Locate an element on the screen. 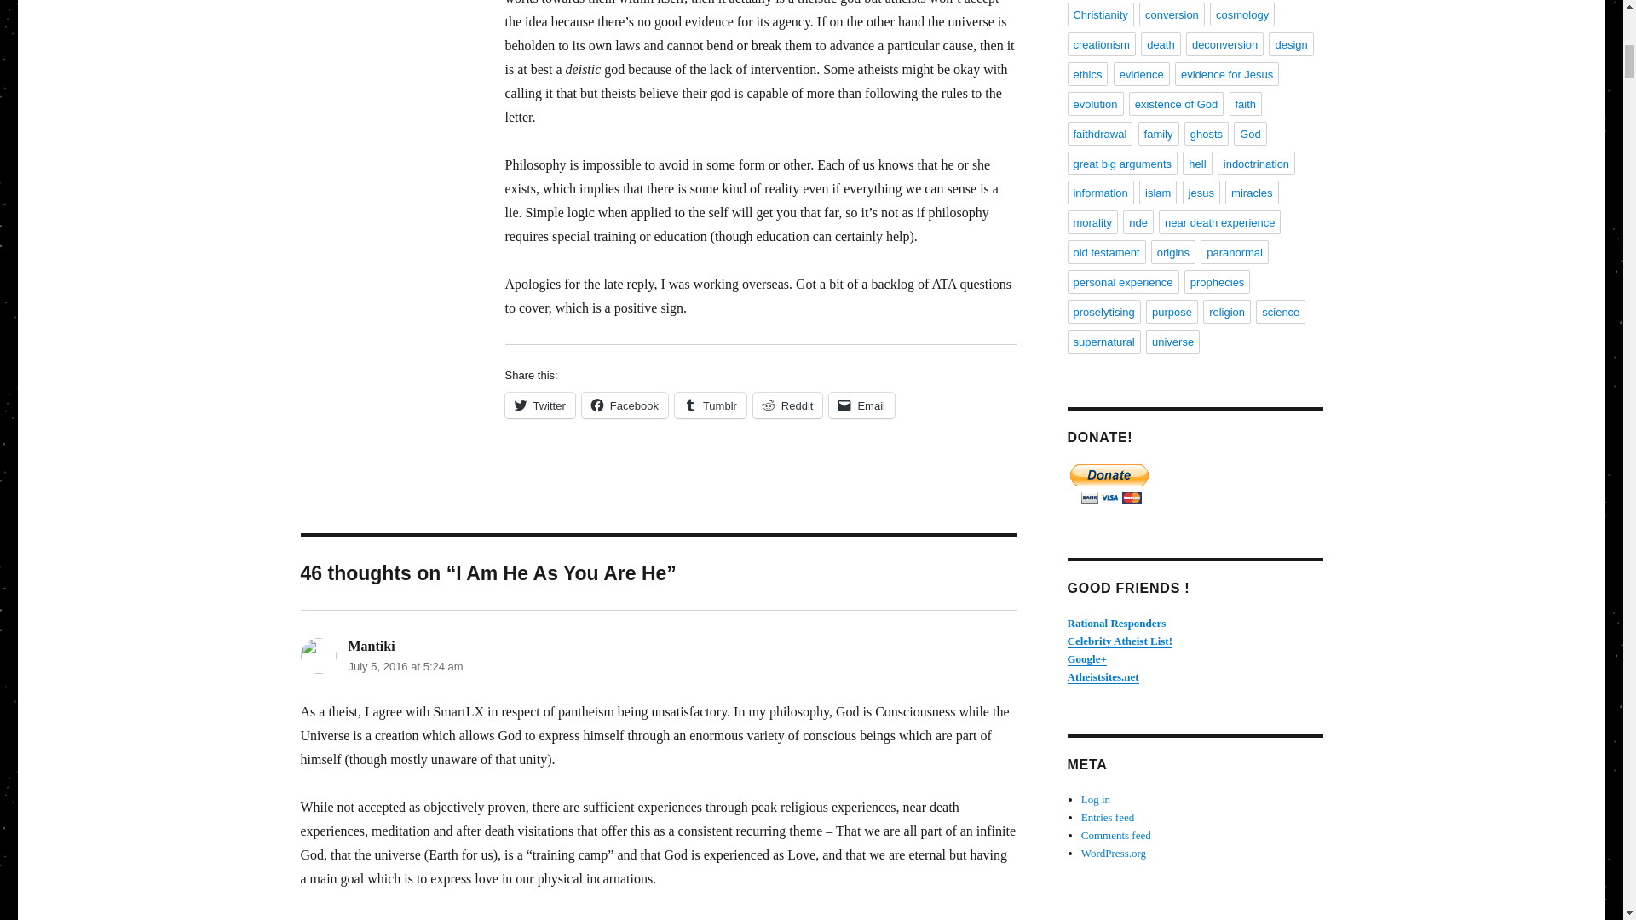 The width and height of the screenshot is (1636, 920). Email is located at coordinates (862, 405).